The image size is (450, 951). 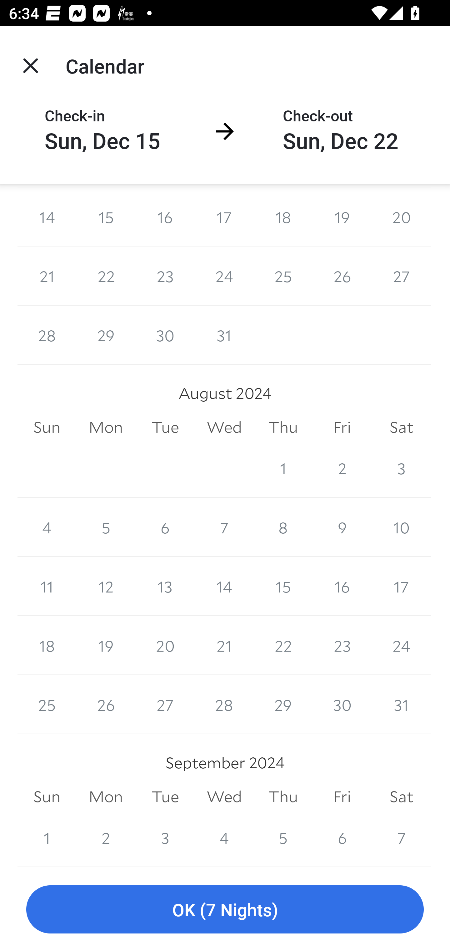 What do you see at coordinates (342, 587) in the screenshot?
I see `16 16 August 2024` at bounding box center [342, 587].